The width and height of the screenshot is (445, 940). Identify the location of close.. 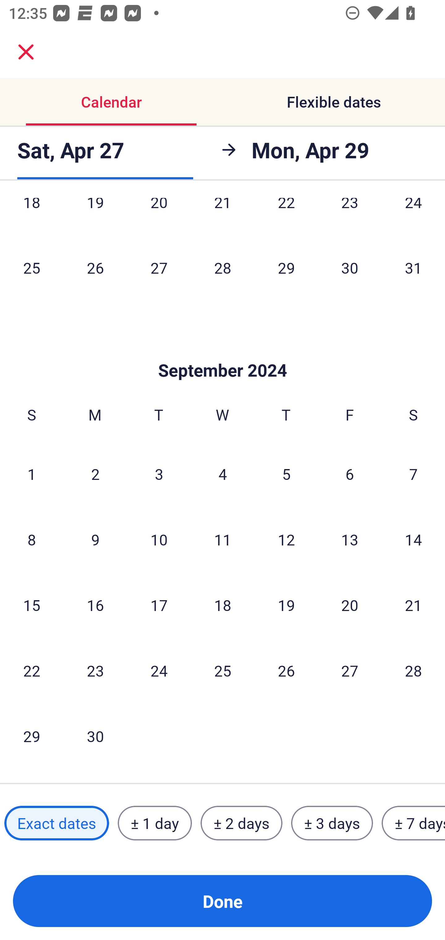
(26, 52).